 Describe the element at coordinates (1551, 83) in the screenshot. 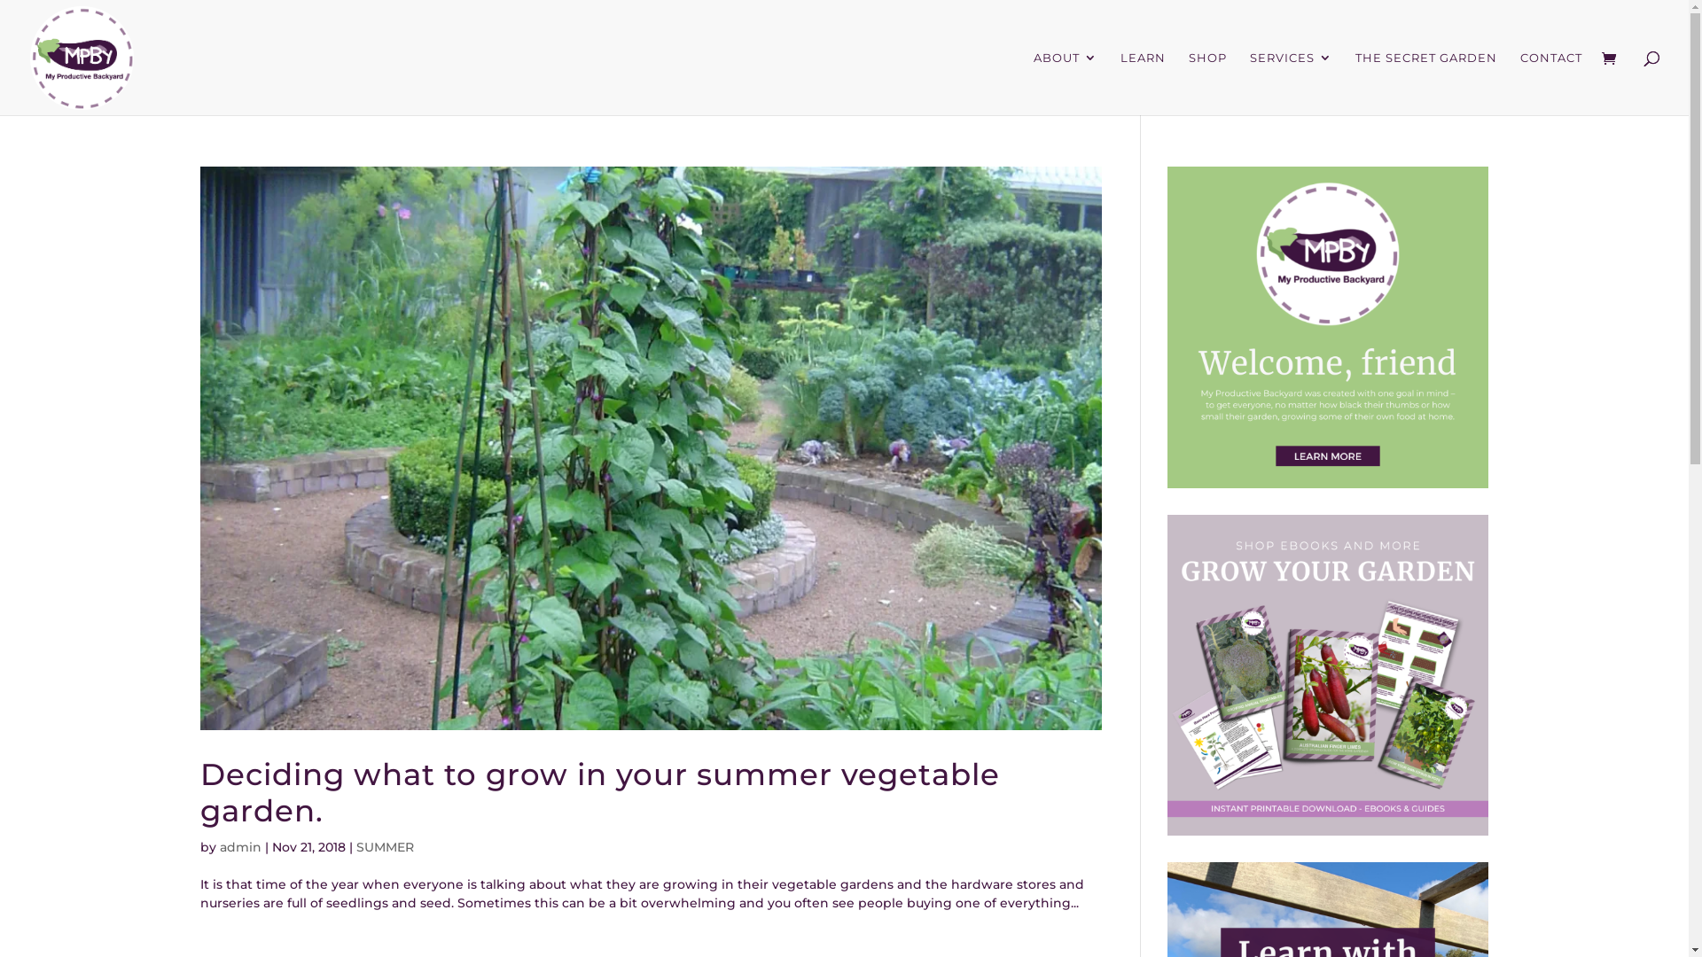

I see `CONTACT` at that location.